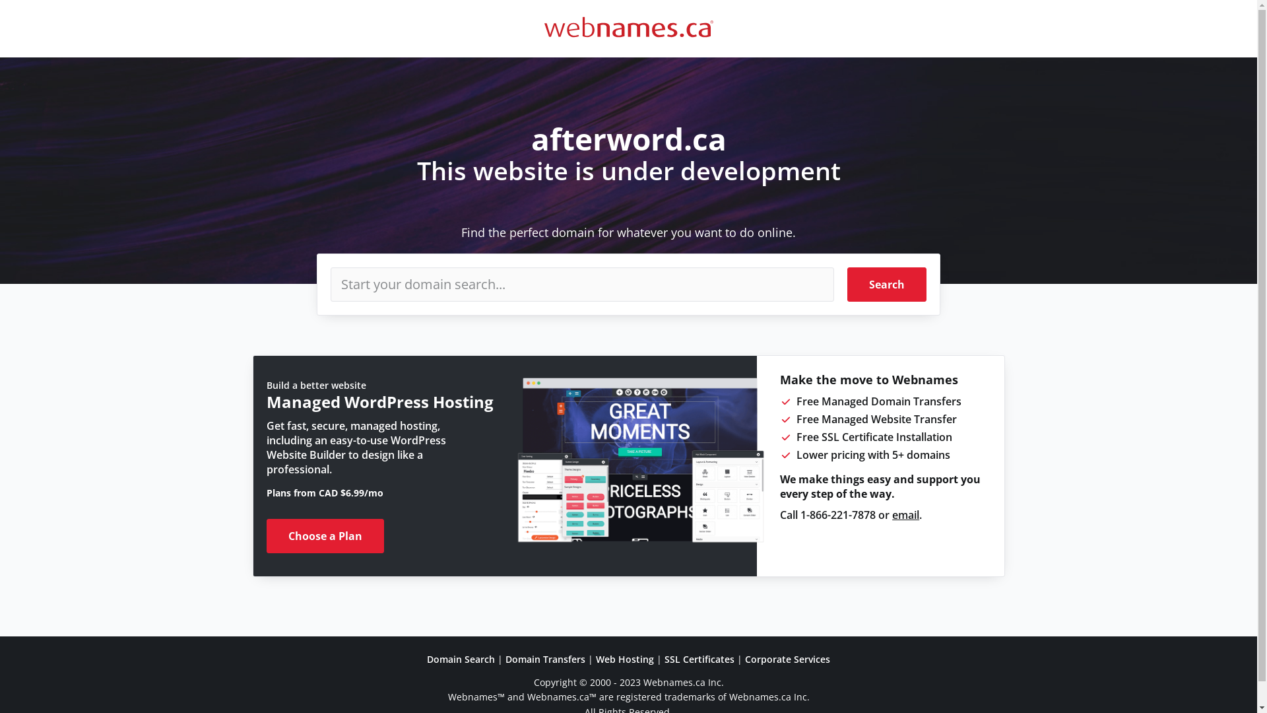 This screenshot has width=1267, height=713. What do you see at coordinates (325, 536) in the screenshot?
I see `Choose a Plan` at bounding box center [325, 536].